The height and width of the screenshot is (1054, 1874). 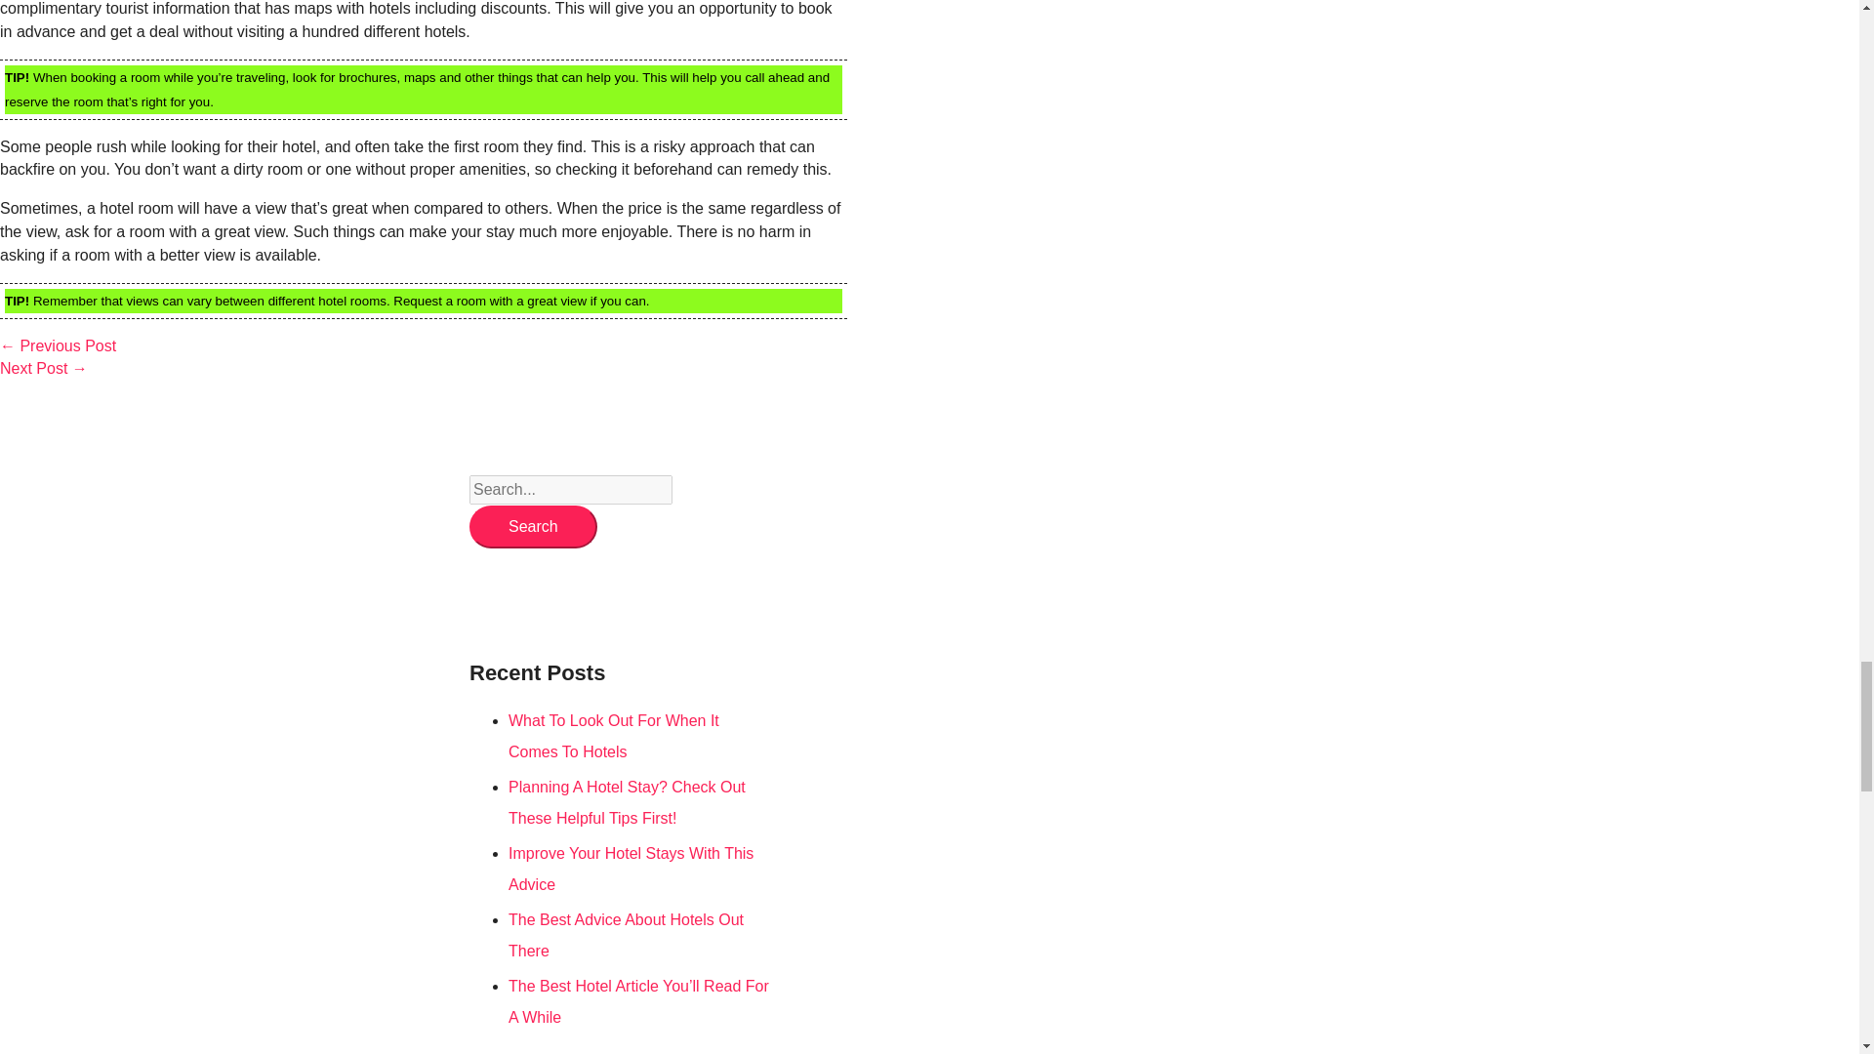 What do you see at coordinates (44, 368) in the screenshot?
I see `Basic Tips, Tricks And Ideas For Camping` at bounding box center [44, 368].